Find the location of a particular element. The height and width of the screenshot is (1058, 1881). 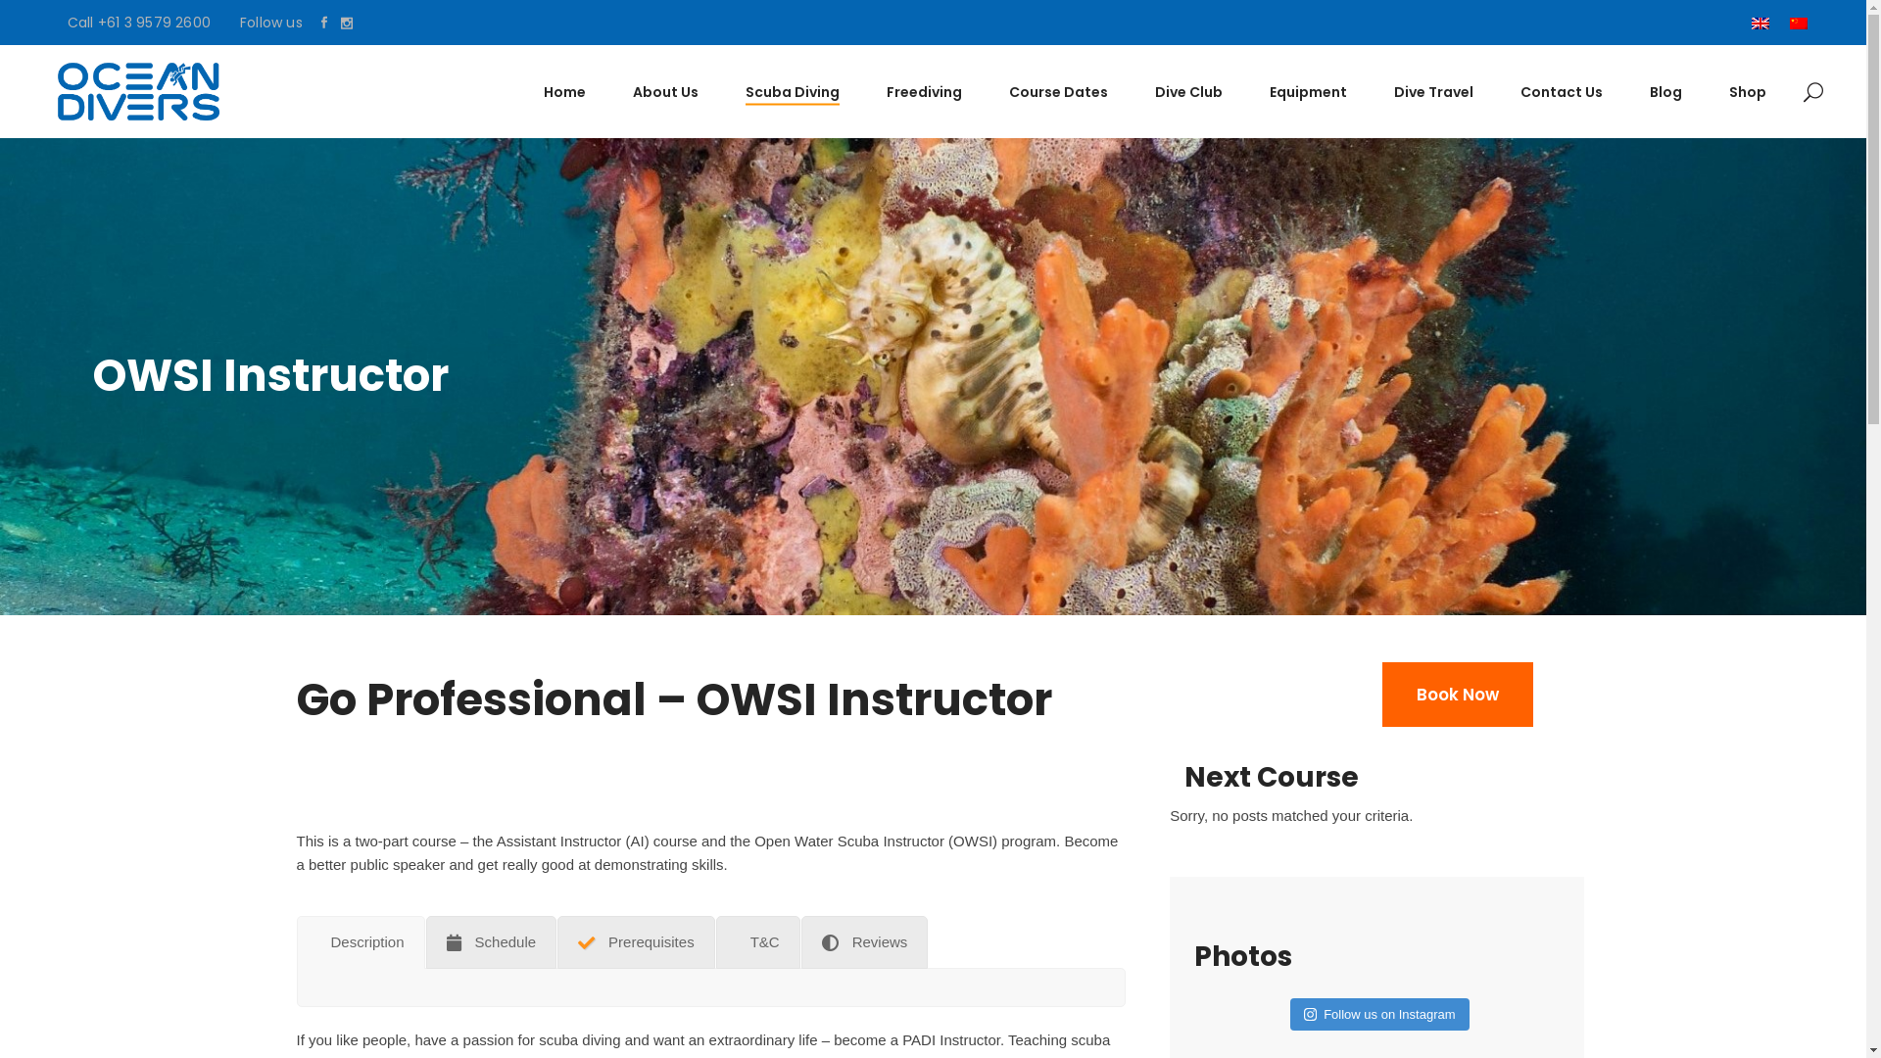

Blog is located at coordinates (1665, 92).